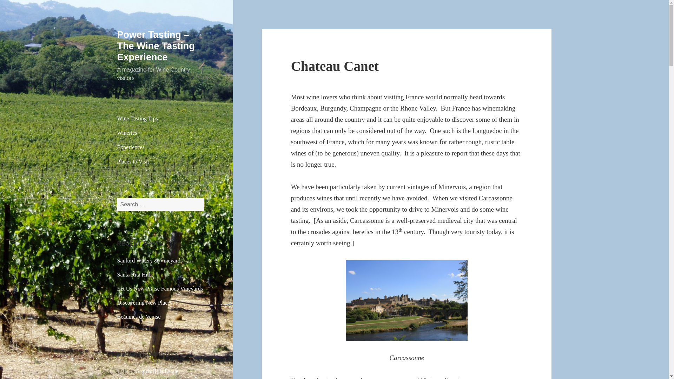  I want to click on Santa Rita Hills, so click(135, 274).